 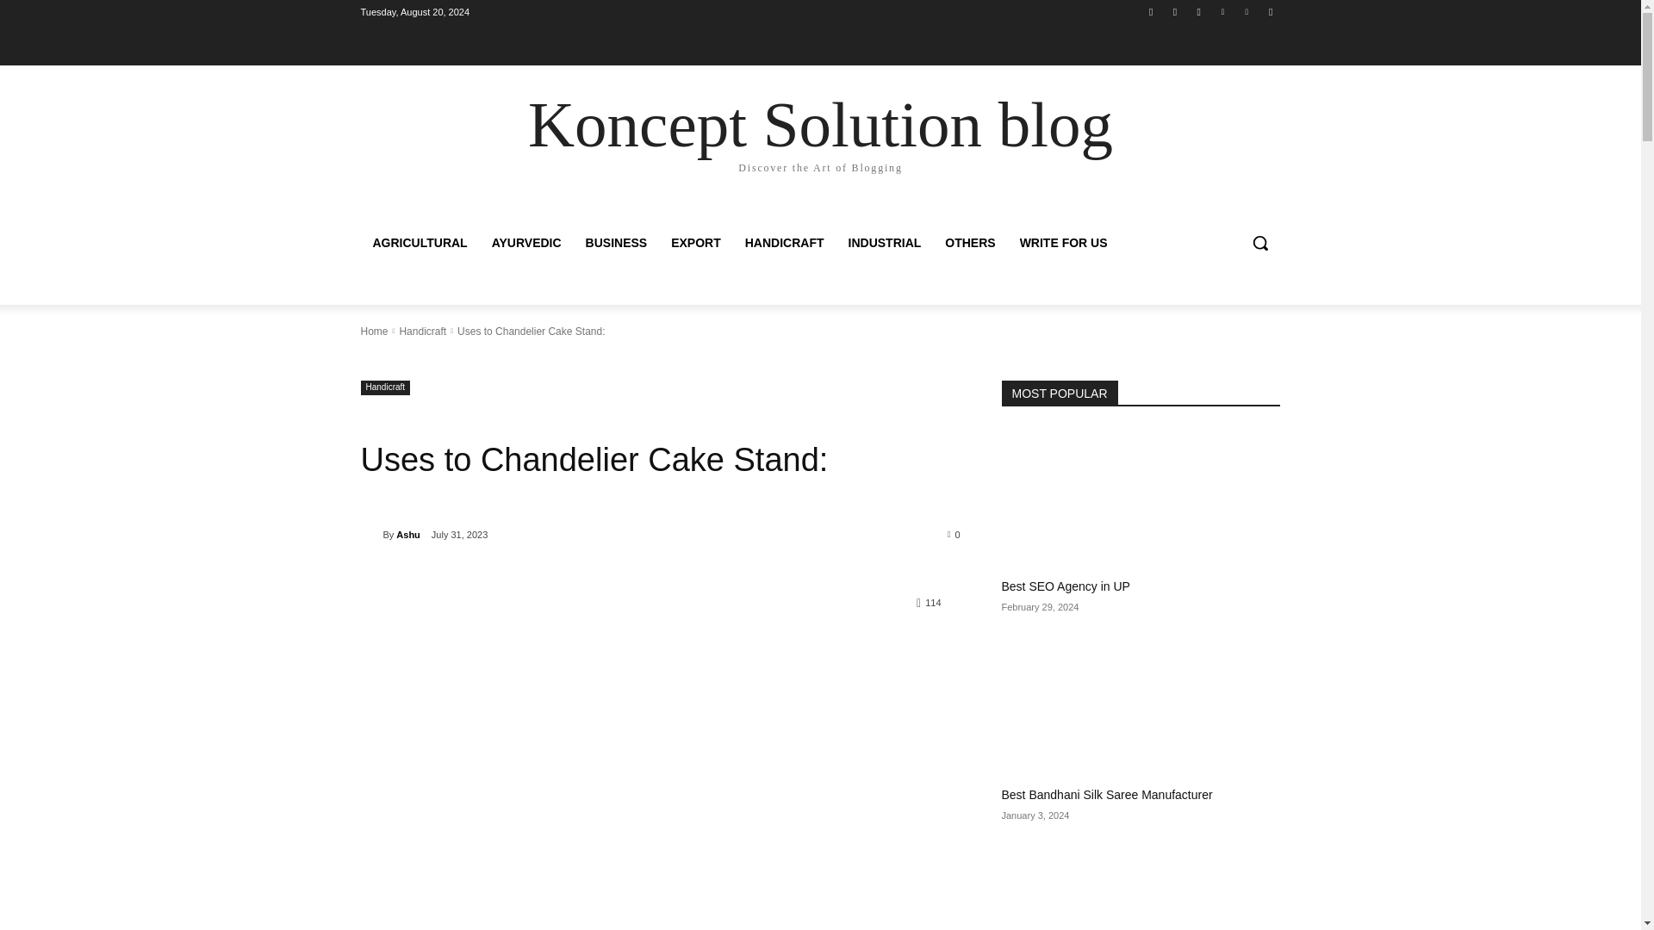 What do you see at coordinates (1222, 11) in the screenshot?
I see `Linkedin` at bounding box center [1222, 11].